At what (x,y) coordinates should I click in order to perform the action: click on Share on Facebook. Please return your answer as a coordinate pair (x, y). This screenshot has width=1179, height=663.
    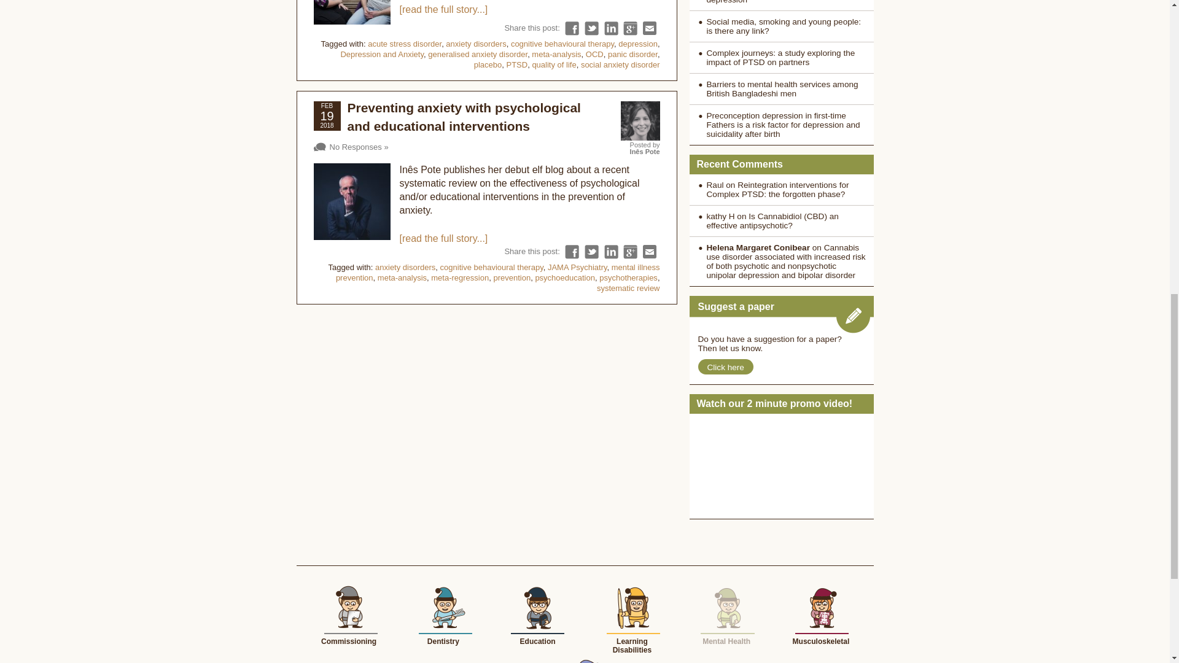
    Looking at the image, I should click on (571, 252).